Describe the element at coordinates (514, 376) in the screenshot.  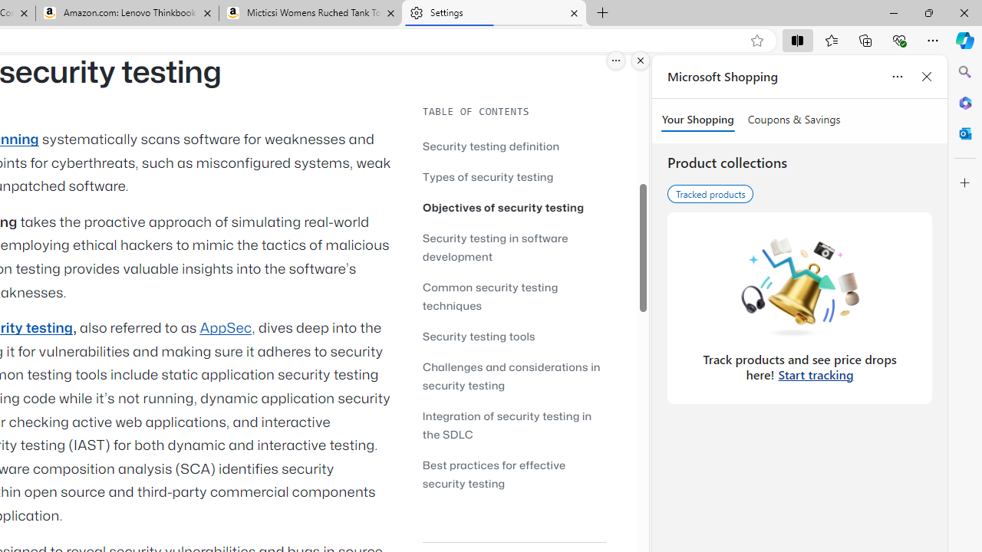
I see `Challenges and considerations in security testing` at that location.